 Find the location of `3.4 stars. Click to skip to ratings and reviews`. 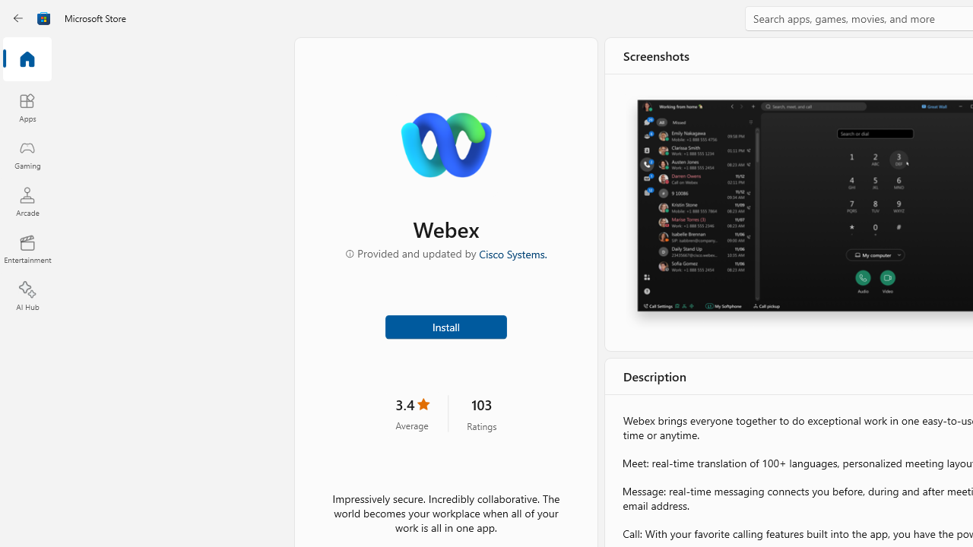

3.4 stars. Click to skip to ratings and reviews is located at coordinates (412, 413).